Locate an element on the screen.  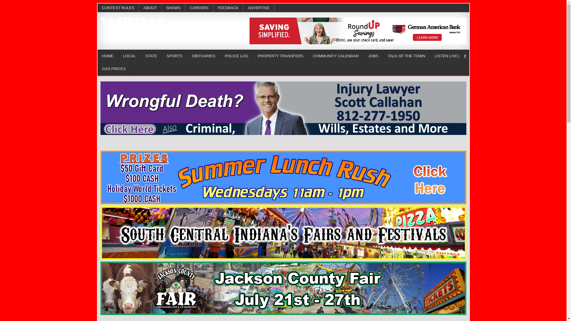
LOCAL is located at coordinates (129, 56).